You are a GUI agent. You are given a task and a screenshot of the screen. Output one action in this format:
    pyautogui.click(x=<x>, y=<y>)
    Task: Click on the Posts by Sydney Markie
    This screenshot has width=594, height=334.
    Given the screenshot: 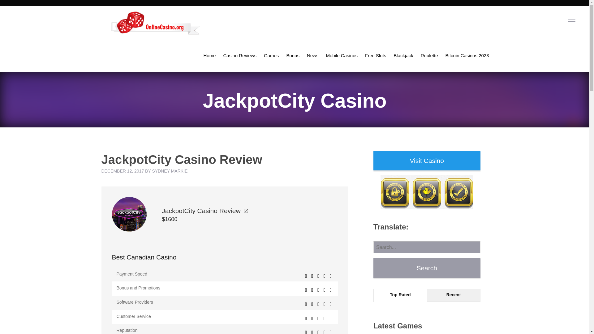 What is the action you would take?
    pyautogui.click(x=170, y=171)
    